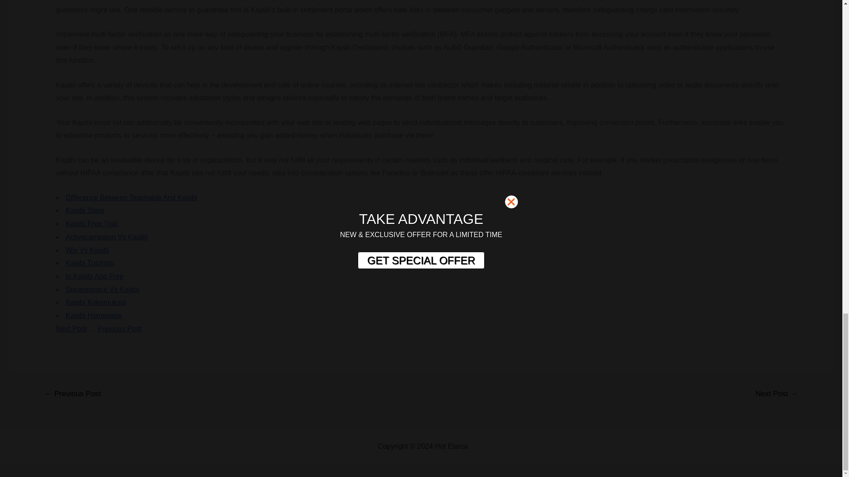 The image size is (849, 477). What do you see at coordinates (131, 197) in the screenshot?
I see `Difference Between Teachable And Kajabi` at bounding box center [131, 197].